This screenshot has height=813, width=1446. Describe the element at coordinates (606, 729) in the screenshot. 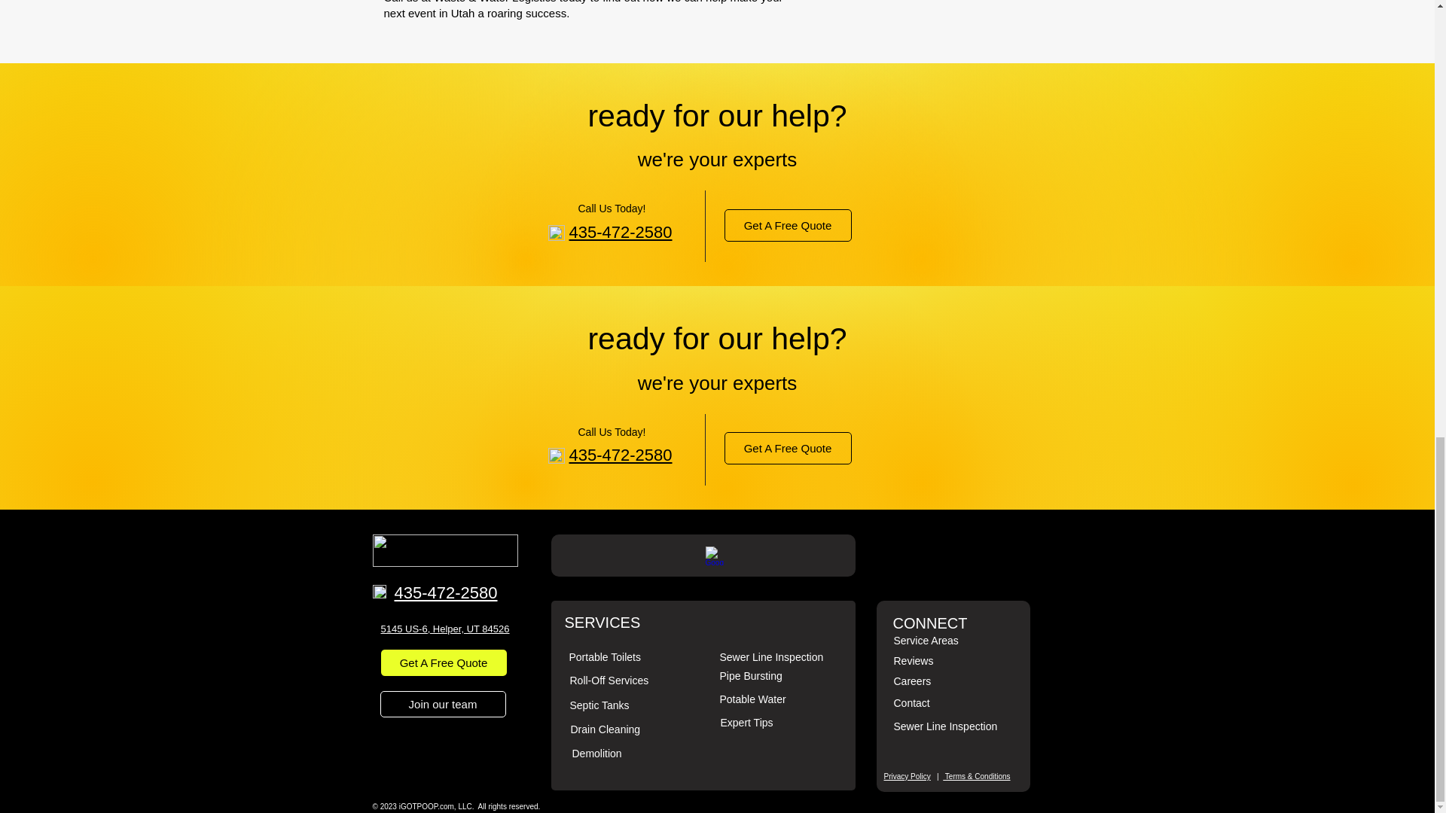

I see `Drain Cleaning` at that location.